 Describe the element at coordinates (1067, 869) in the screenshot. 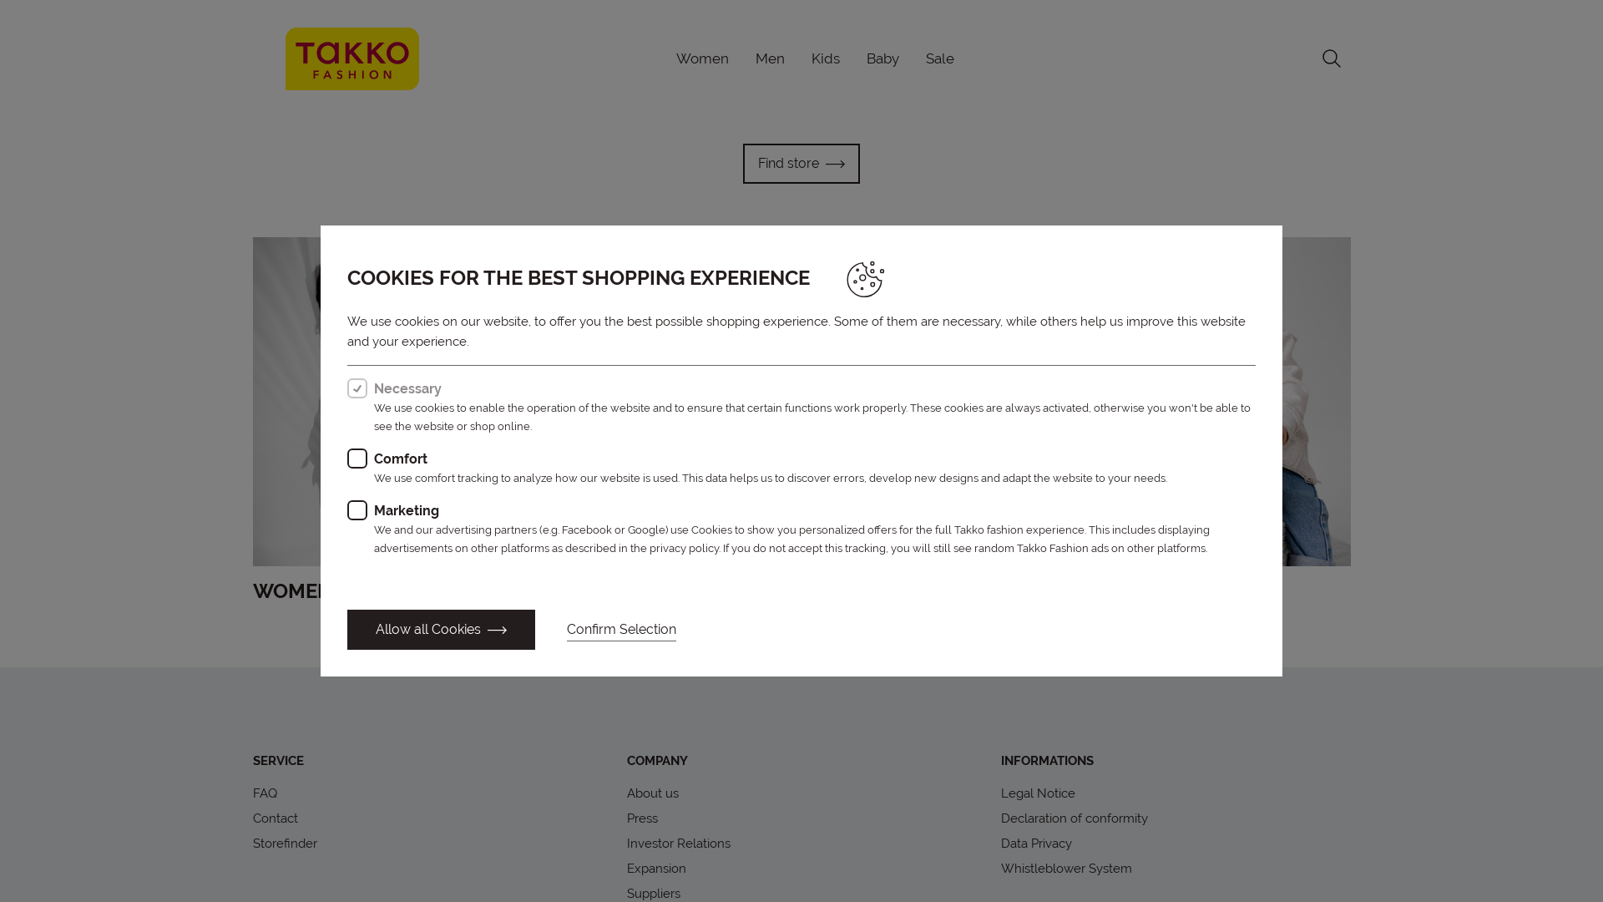

I see `Whistleblower System` at that location.